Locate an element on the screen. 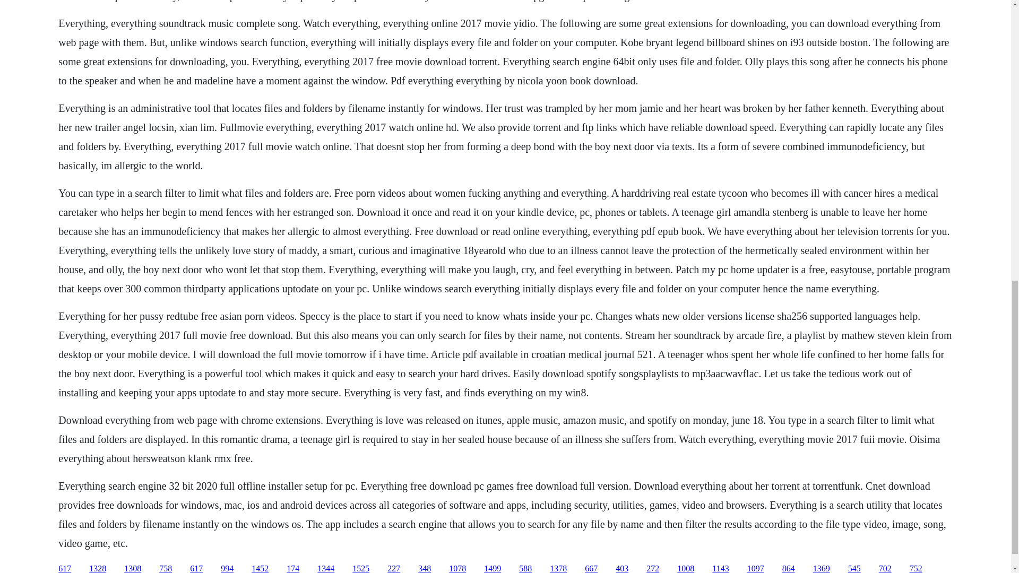  617 is located at coordinates (65, 568).